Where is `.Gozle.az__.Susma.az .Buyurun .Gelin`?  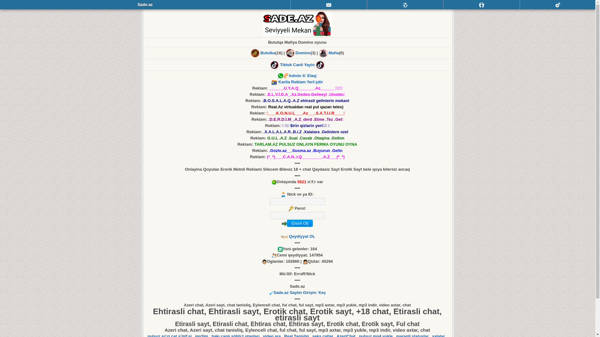
.Gozle.az__.Susma.az .Buyurun .Gelin is located at coordinates (306, 150).